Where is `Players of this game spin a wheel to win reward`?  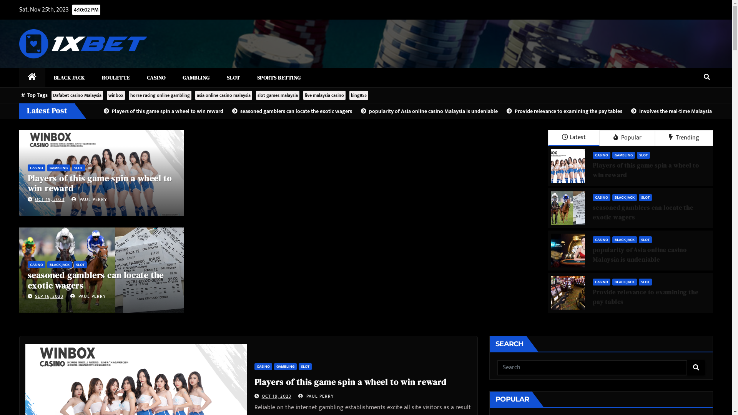 Players of this game spin a wheel to win reward is located at coordinates (100, 183).